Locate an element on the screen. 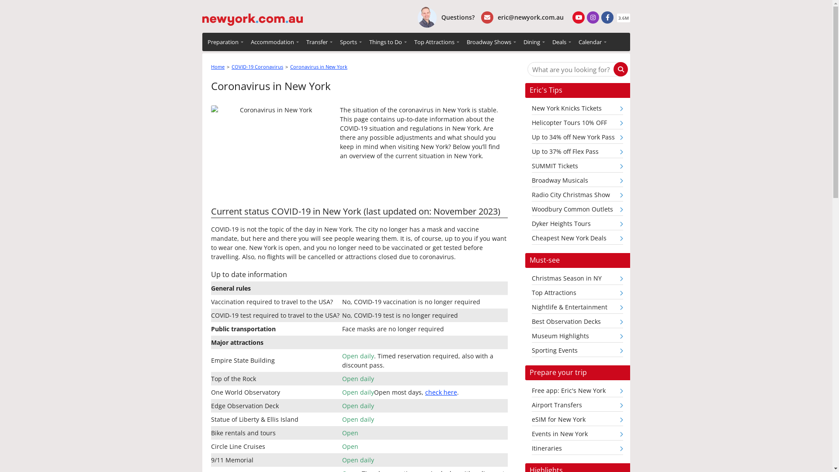 Image resolution: width=839 pixels, height=472 pixels. eric@newyork.com.au is located at coordinates (523, 17).